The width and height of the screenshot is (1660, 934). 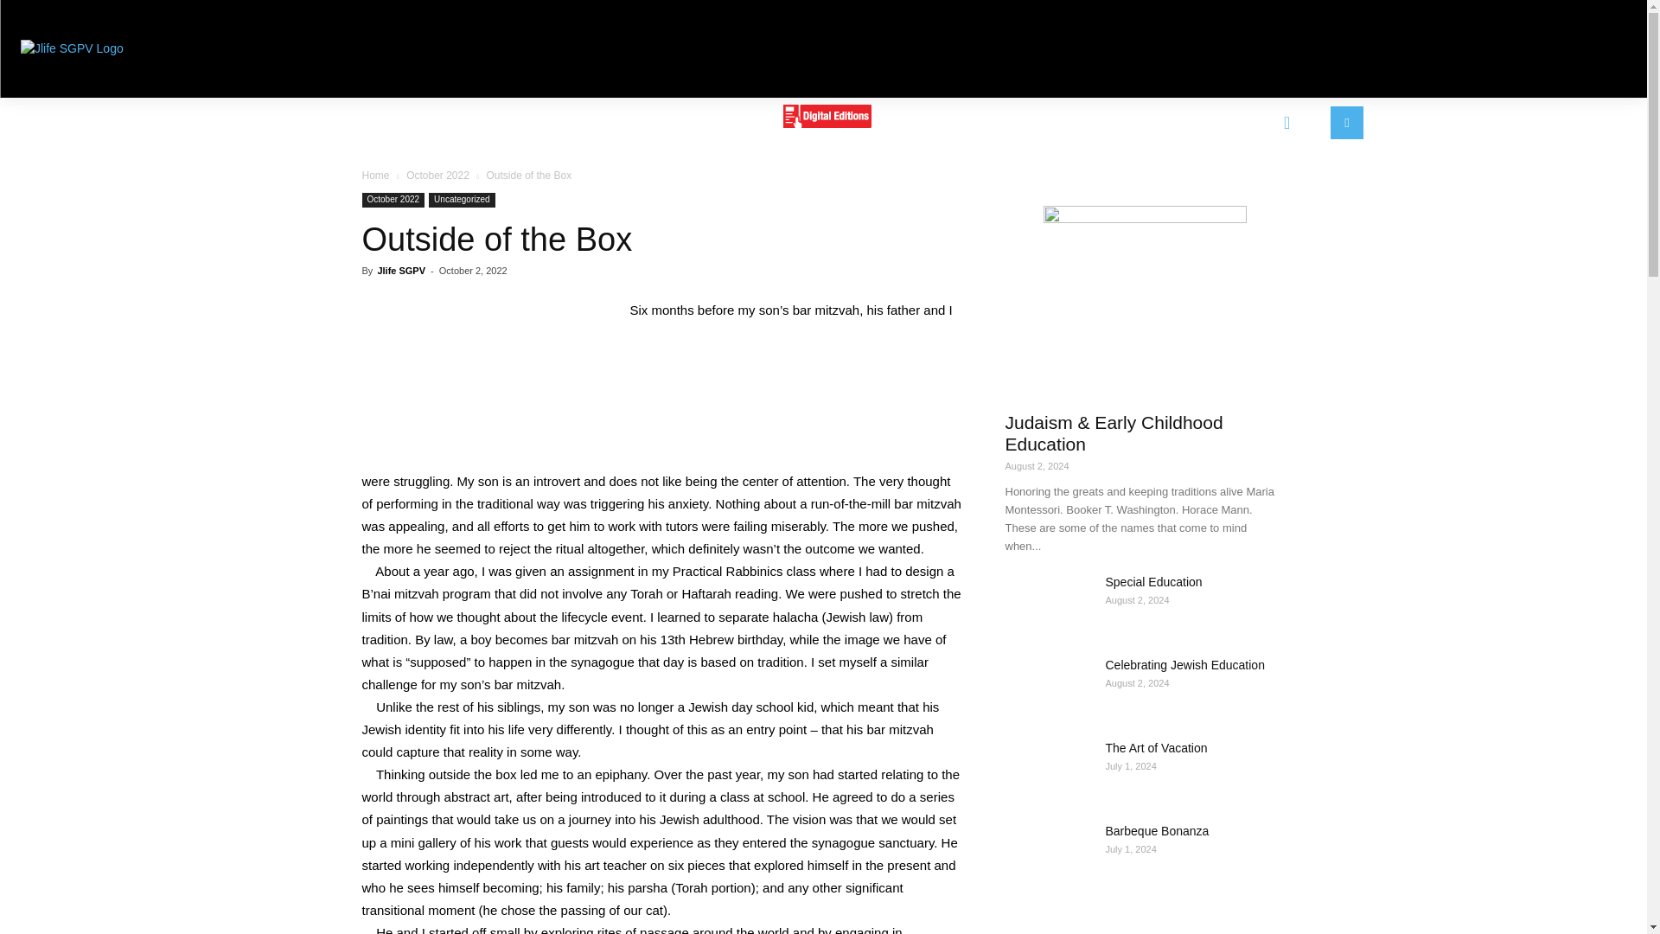 What do you see at coordinates (375, 175) in the screenshot?
I see `Home` at bounding box center [375, 175].